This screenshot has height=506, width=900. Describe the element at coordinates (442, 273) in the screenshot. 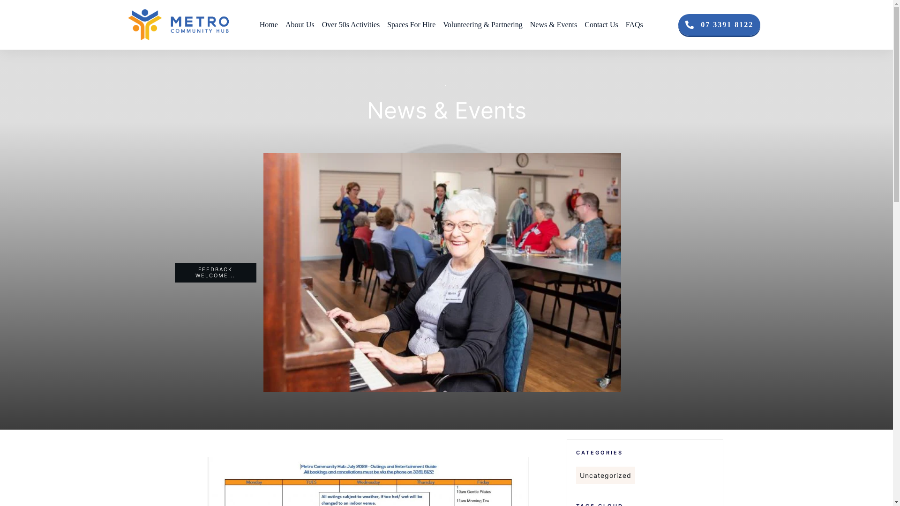

I see `MCH May 2022_031` at that location.